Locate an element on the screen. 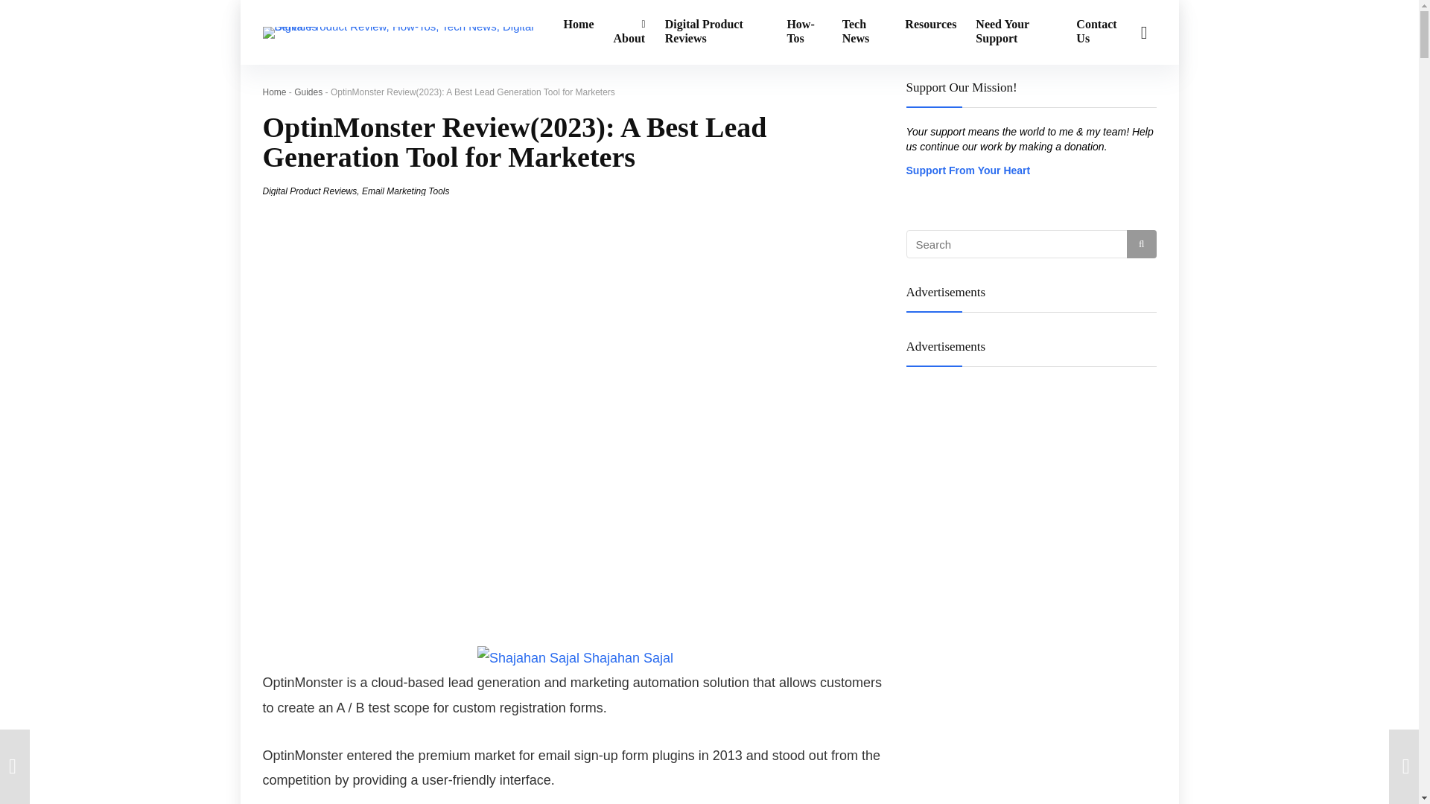  Tech News is located at coordinates (864, 33).